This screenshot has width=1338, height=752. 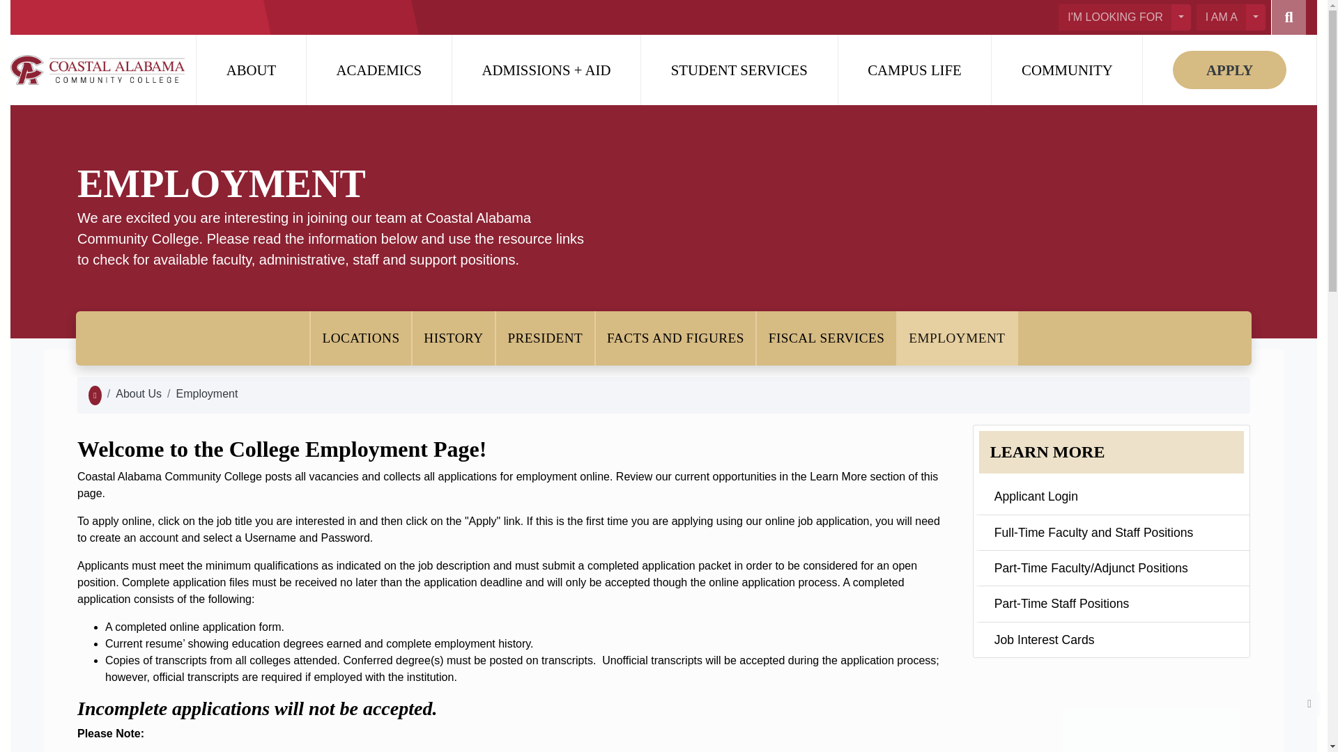 What do you see at coordinates (1115, 604) in the screenshot?
I see `Part-Time Staff Positions` at bounding box center [1115, 604].